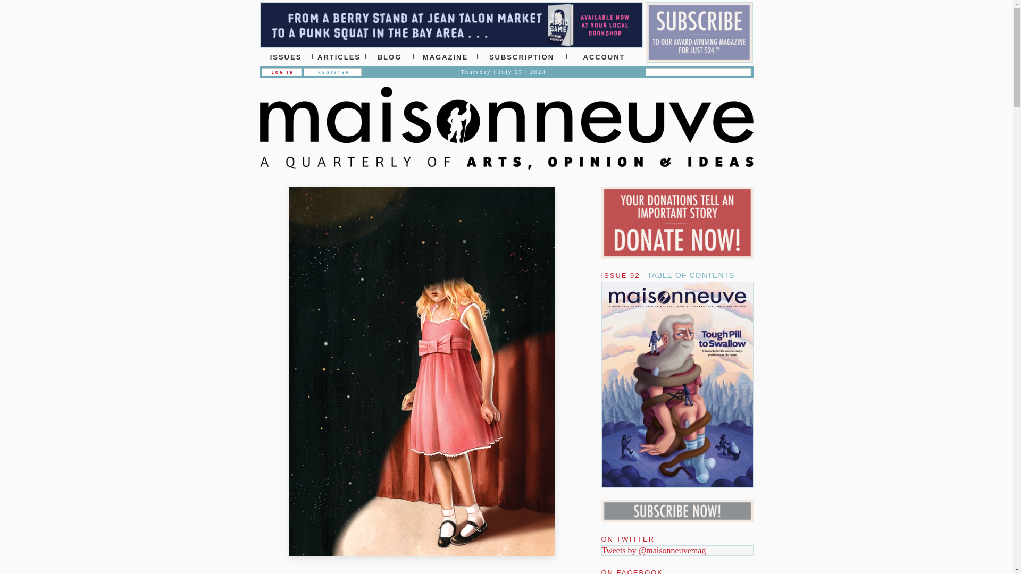  Describe the element at coordinates (333, 72) in the screenshot. I see `REGISTER` at that location.